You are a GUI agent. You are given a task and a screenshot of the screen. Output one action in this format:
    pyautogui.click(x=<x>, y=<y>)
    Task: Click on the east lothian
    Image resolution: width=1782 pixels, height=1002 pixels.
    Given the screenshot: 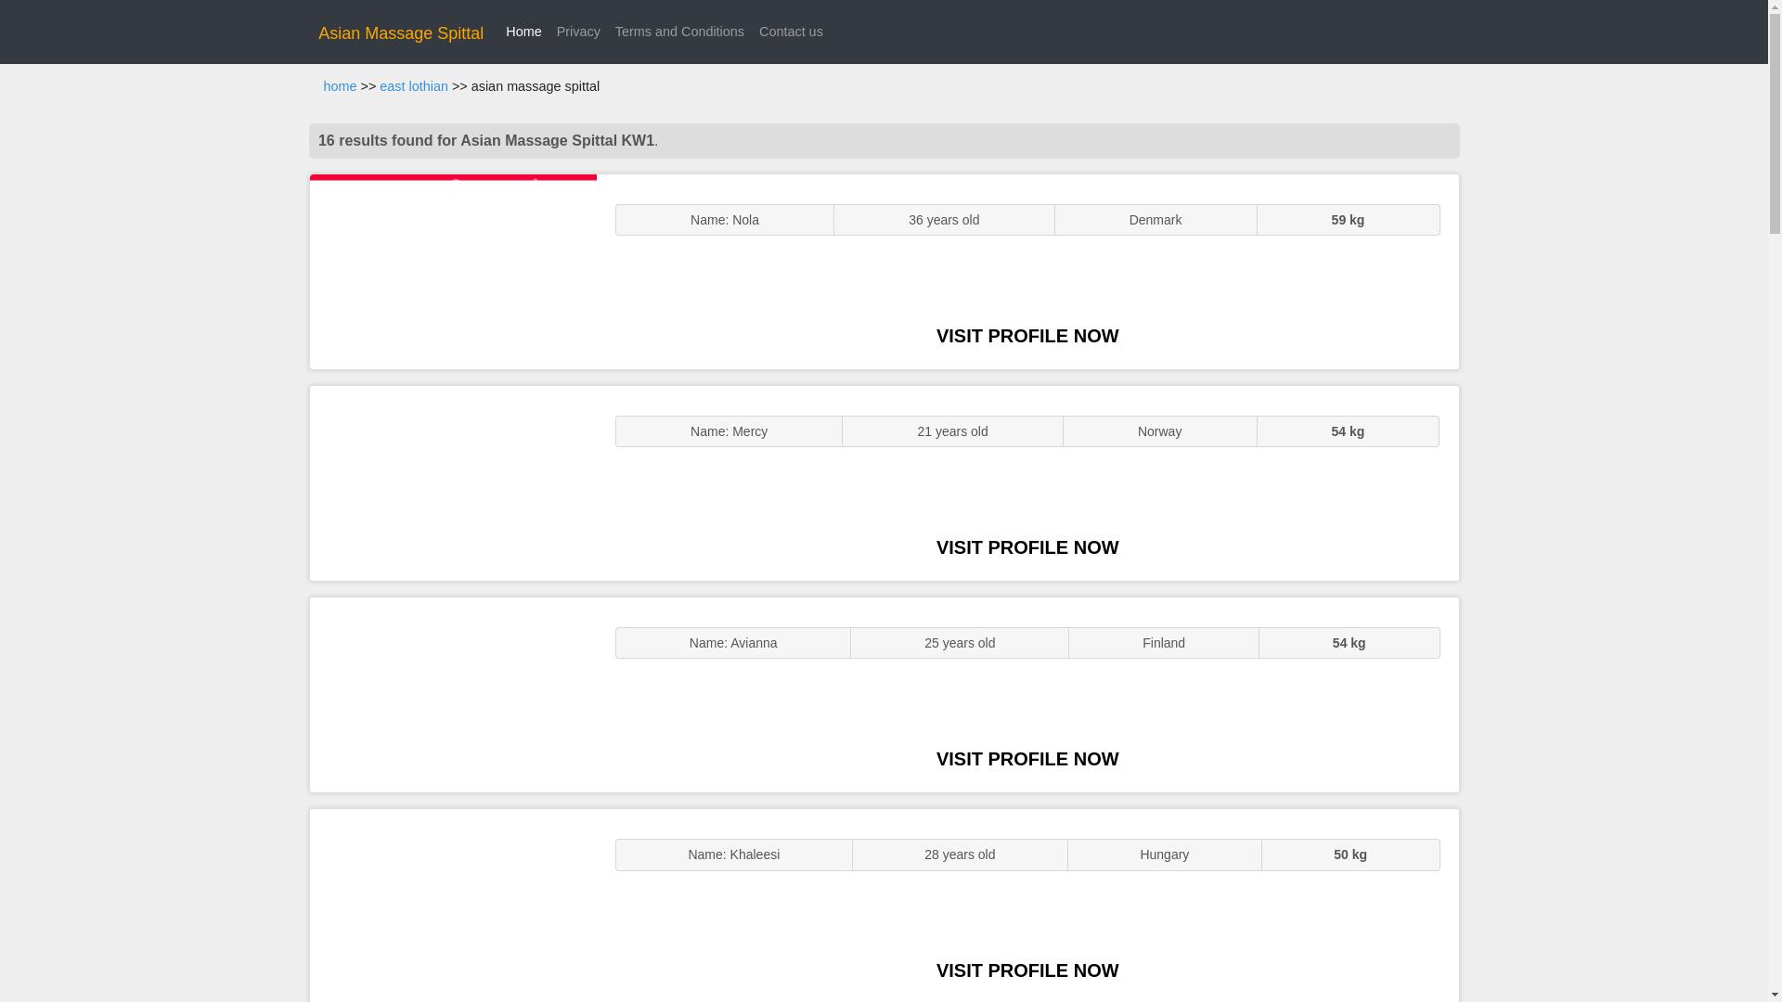 What is the action you would take?
    pyautogui.click(x=414, y=86)
    